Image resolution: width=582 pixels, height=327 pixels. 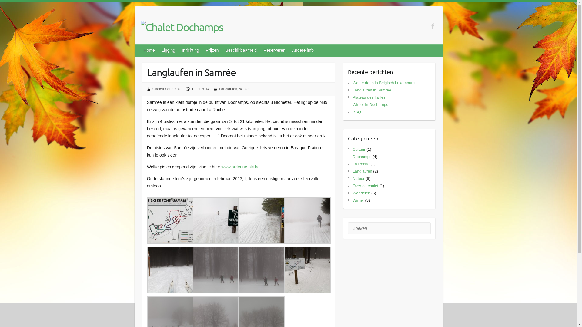 I want to click on Plateau des Tailles, so click(x=369, y=97).